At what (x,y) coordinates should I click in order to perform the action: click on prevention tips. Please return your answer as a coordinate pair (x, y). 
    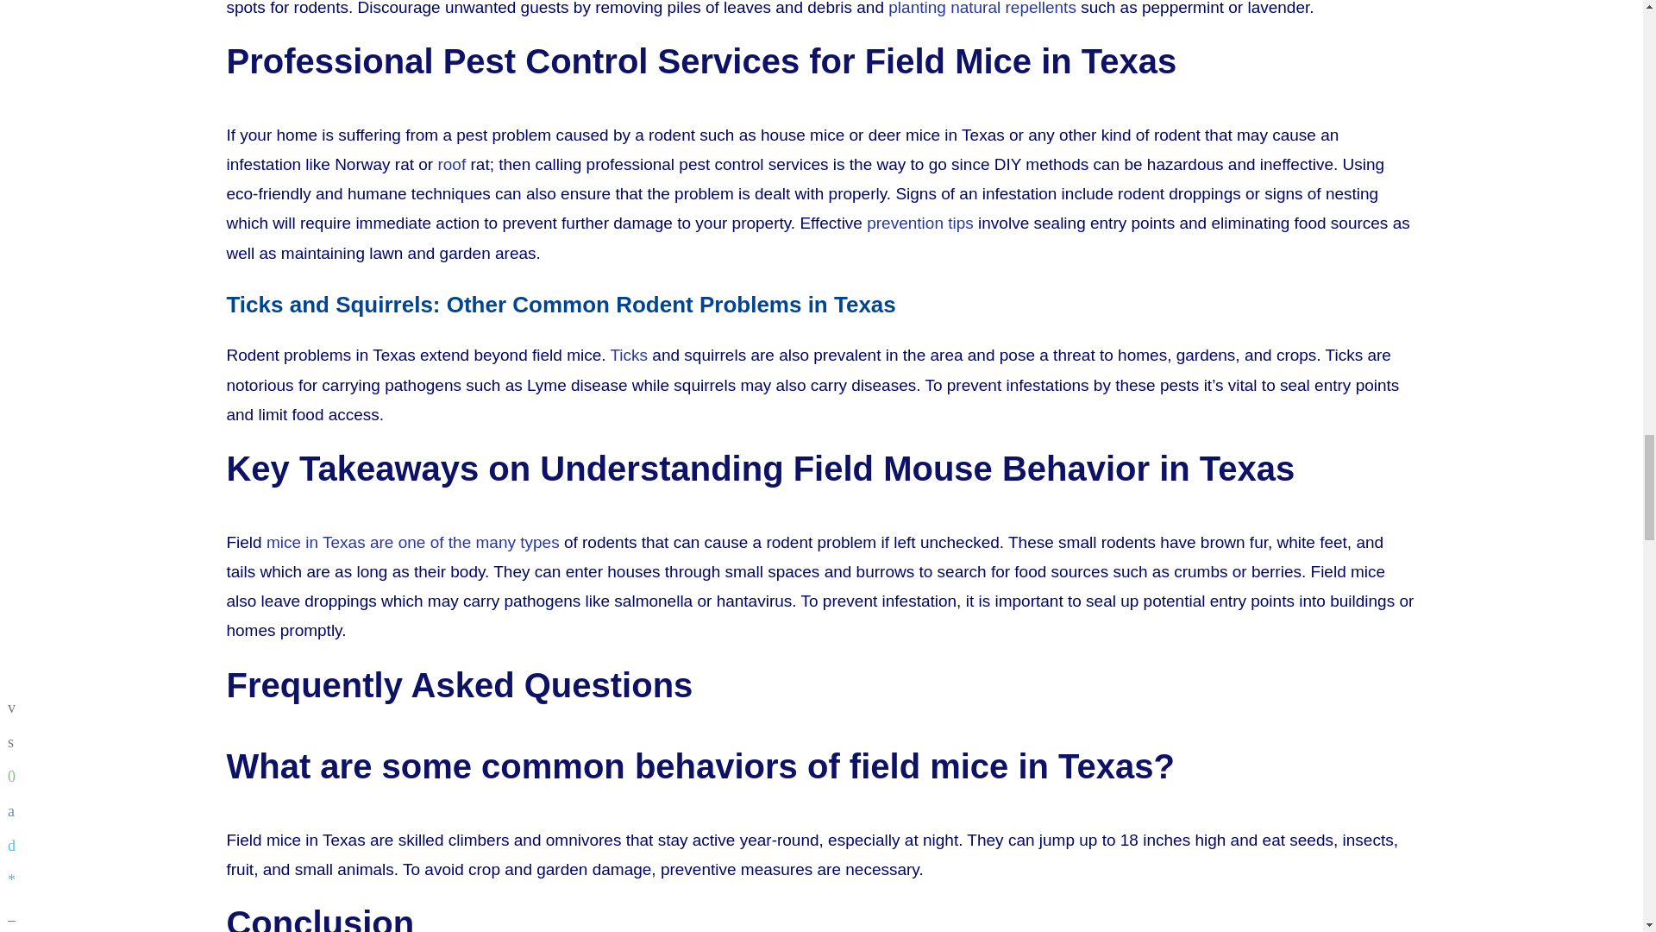
    Looking at the image, I should click on (919, 223).